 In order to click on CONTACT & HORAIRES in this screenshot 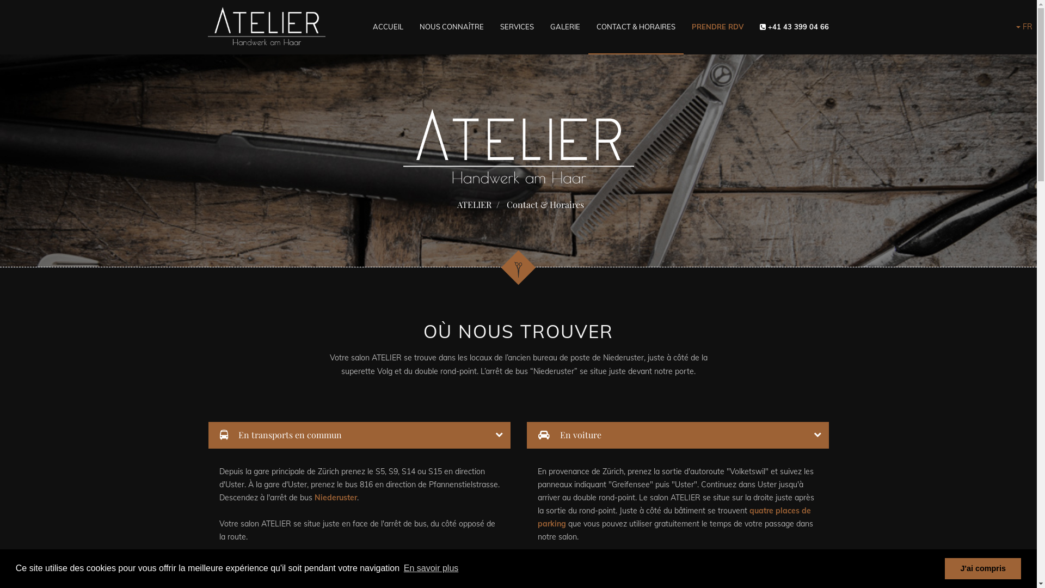, I will do `click(636, 27)`.